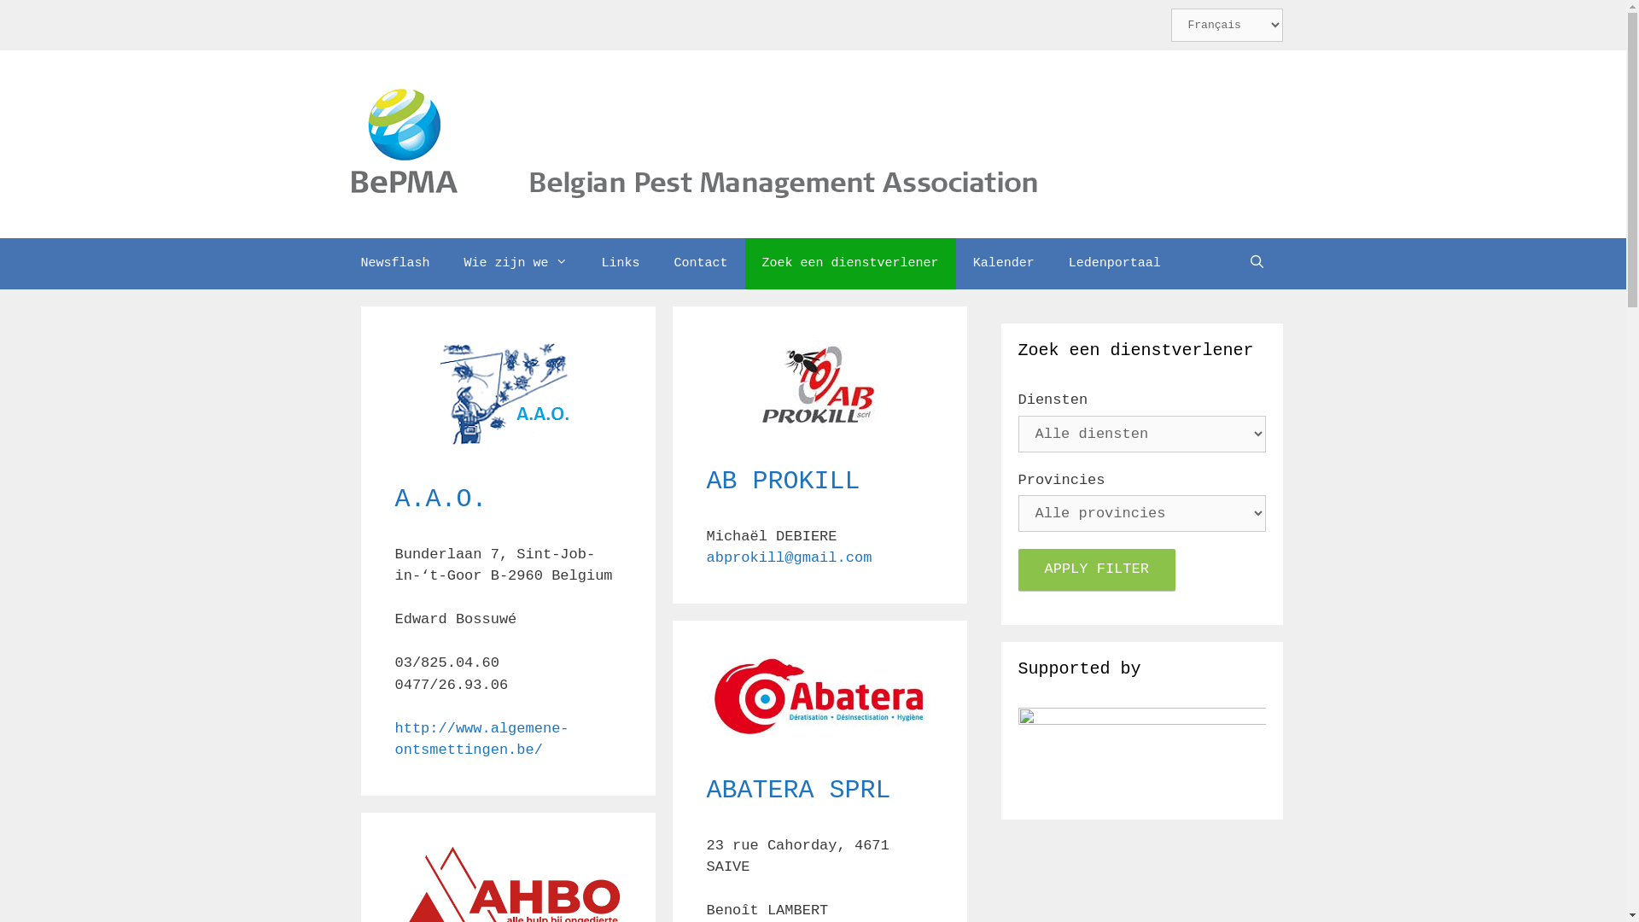  What do you see at coordinates (516, 264) in the screenshot?
I see `Wie zijn we` at bounding box center [516, 264].